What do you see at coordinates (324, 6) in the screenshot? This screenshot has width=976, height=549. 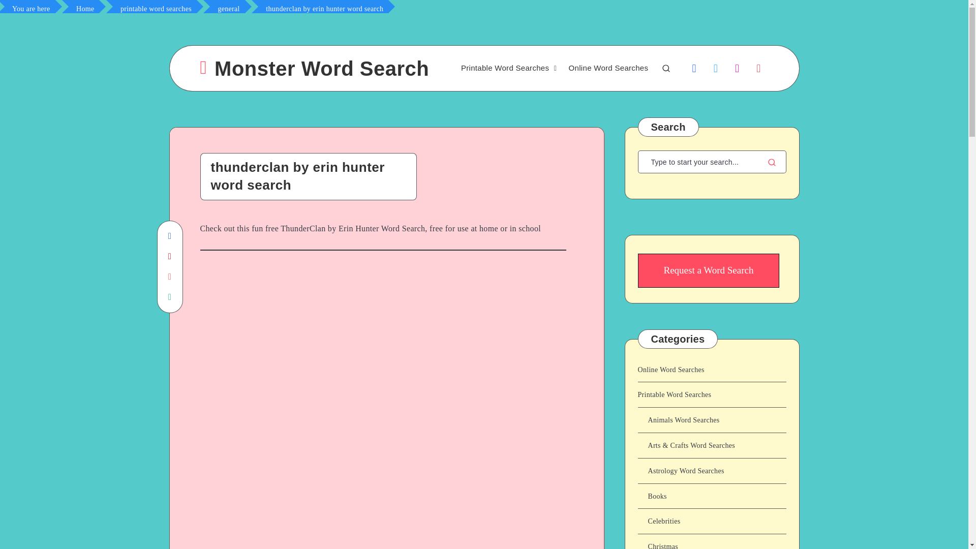 I see `thunderclan by erin hunter word search` at bounding box center [324, 6].